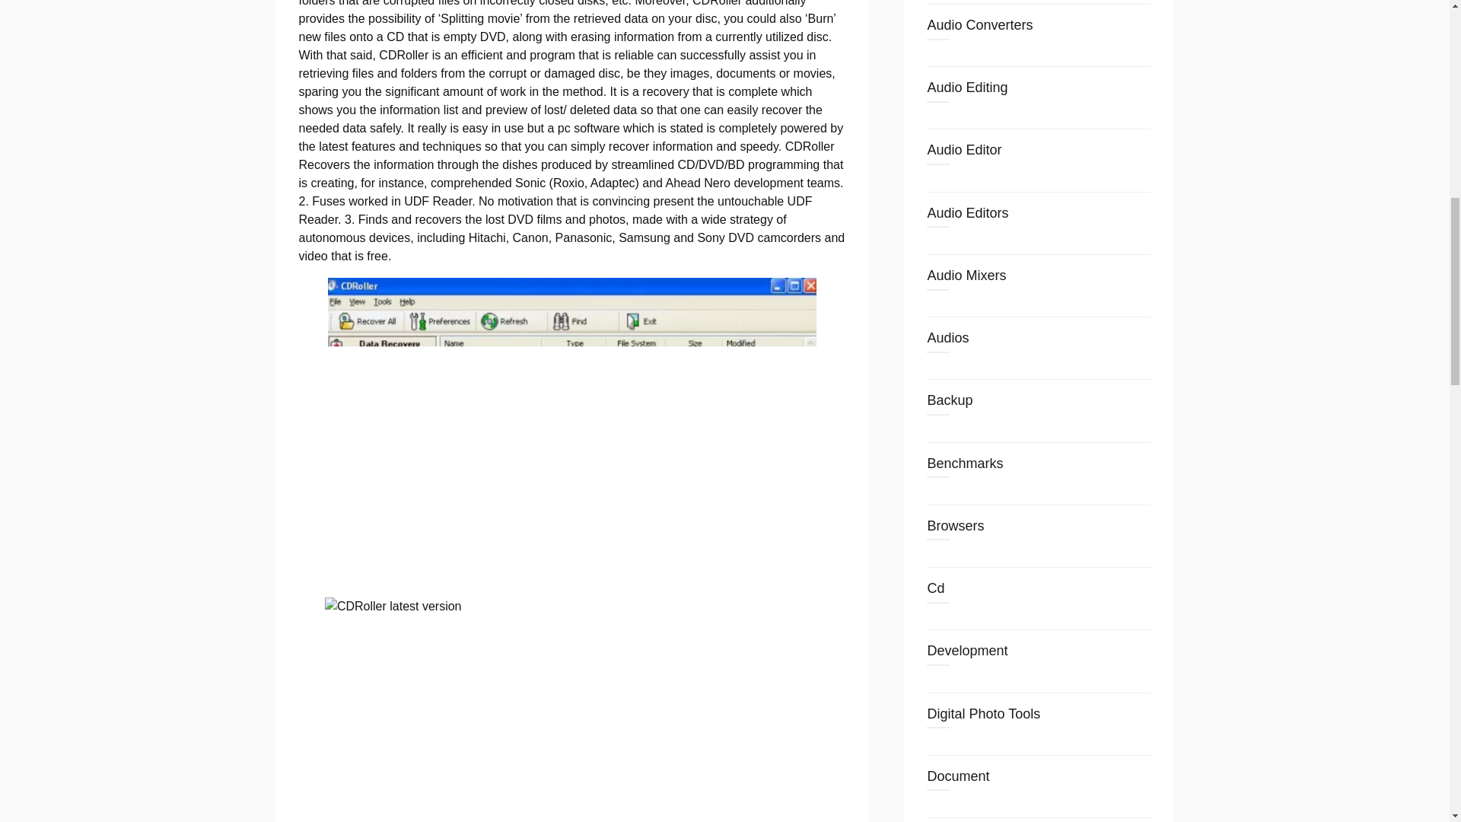  What do you see at coordinates (954, 525) in the screenshot?
I see `Browsers` at bounding box center [954, 525].